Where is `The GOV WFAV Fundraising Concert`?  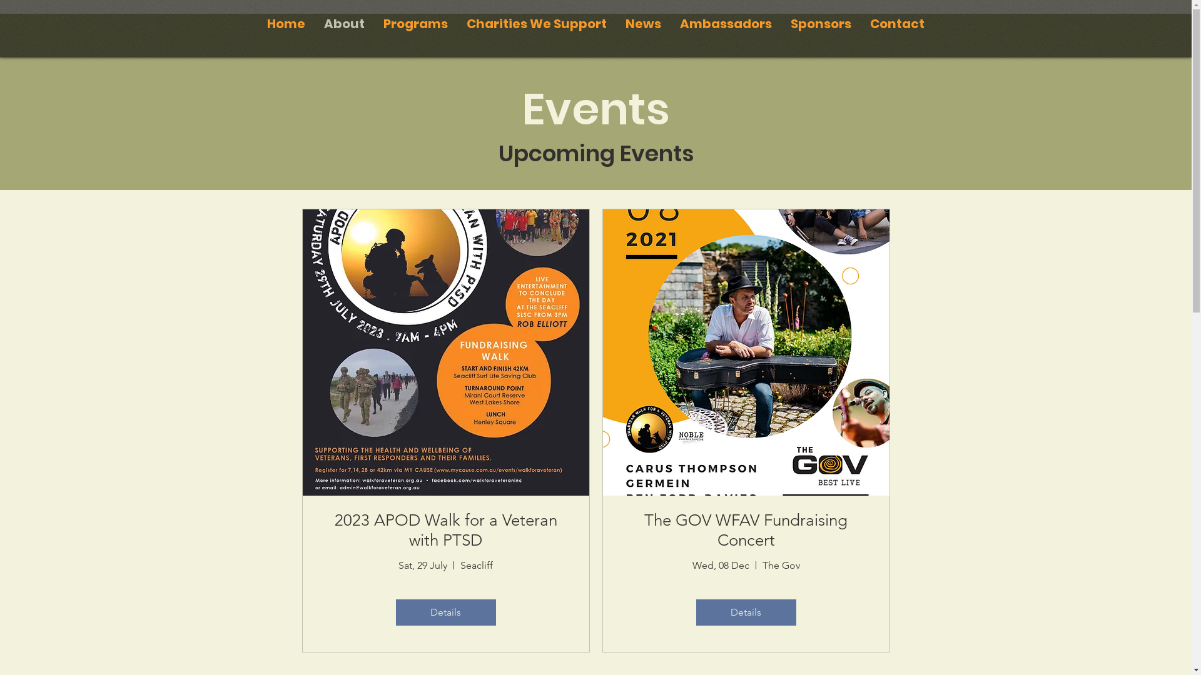
The GOV WFAV Fundraising Concert is located at coordinates (746, 530).